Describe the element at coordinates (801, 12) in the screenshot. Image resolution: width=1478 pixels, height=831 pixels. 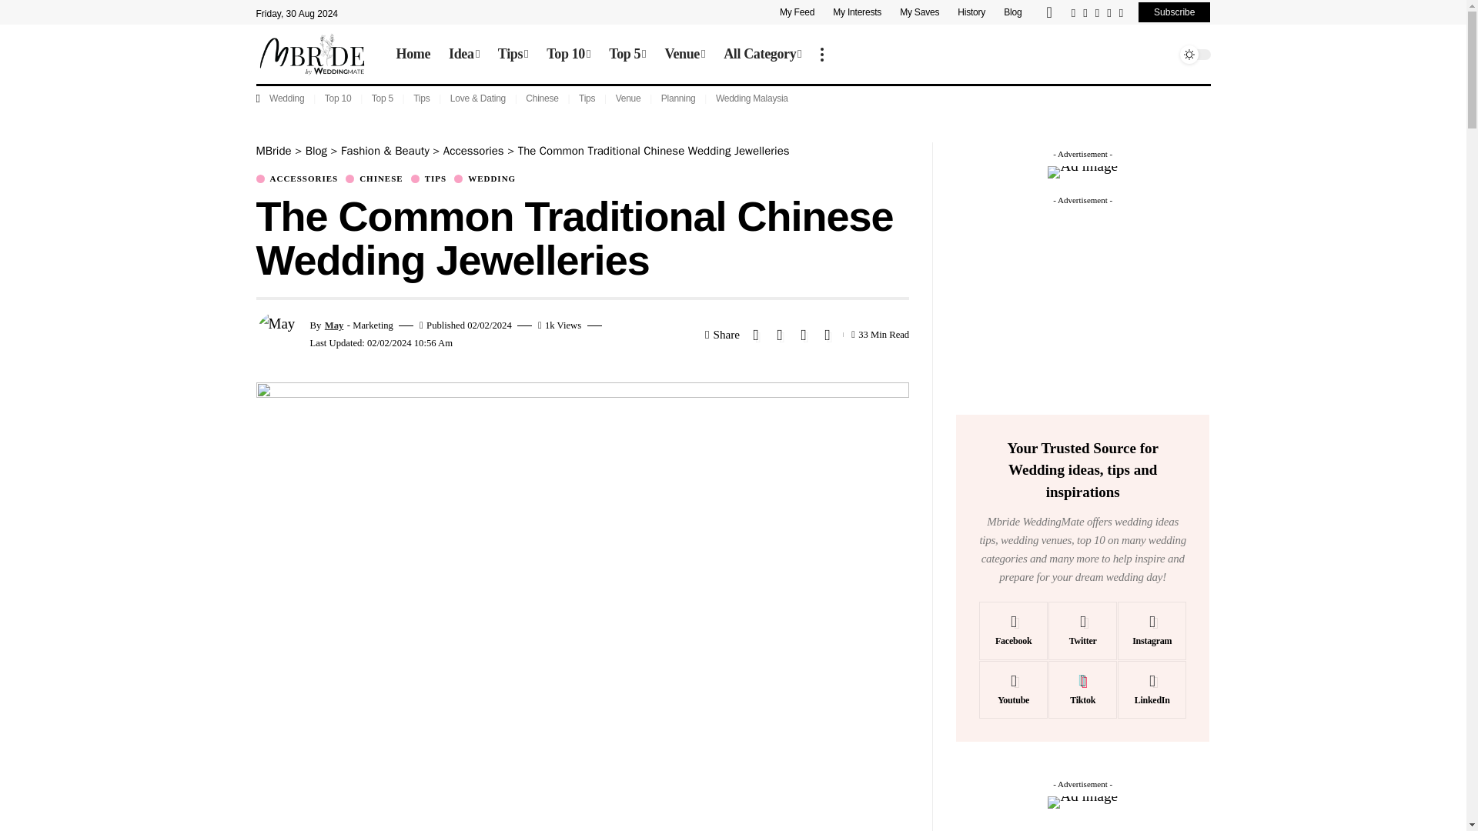
I see `My Feed` at that location.